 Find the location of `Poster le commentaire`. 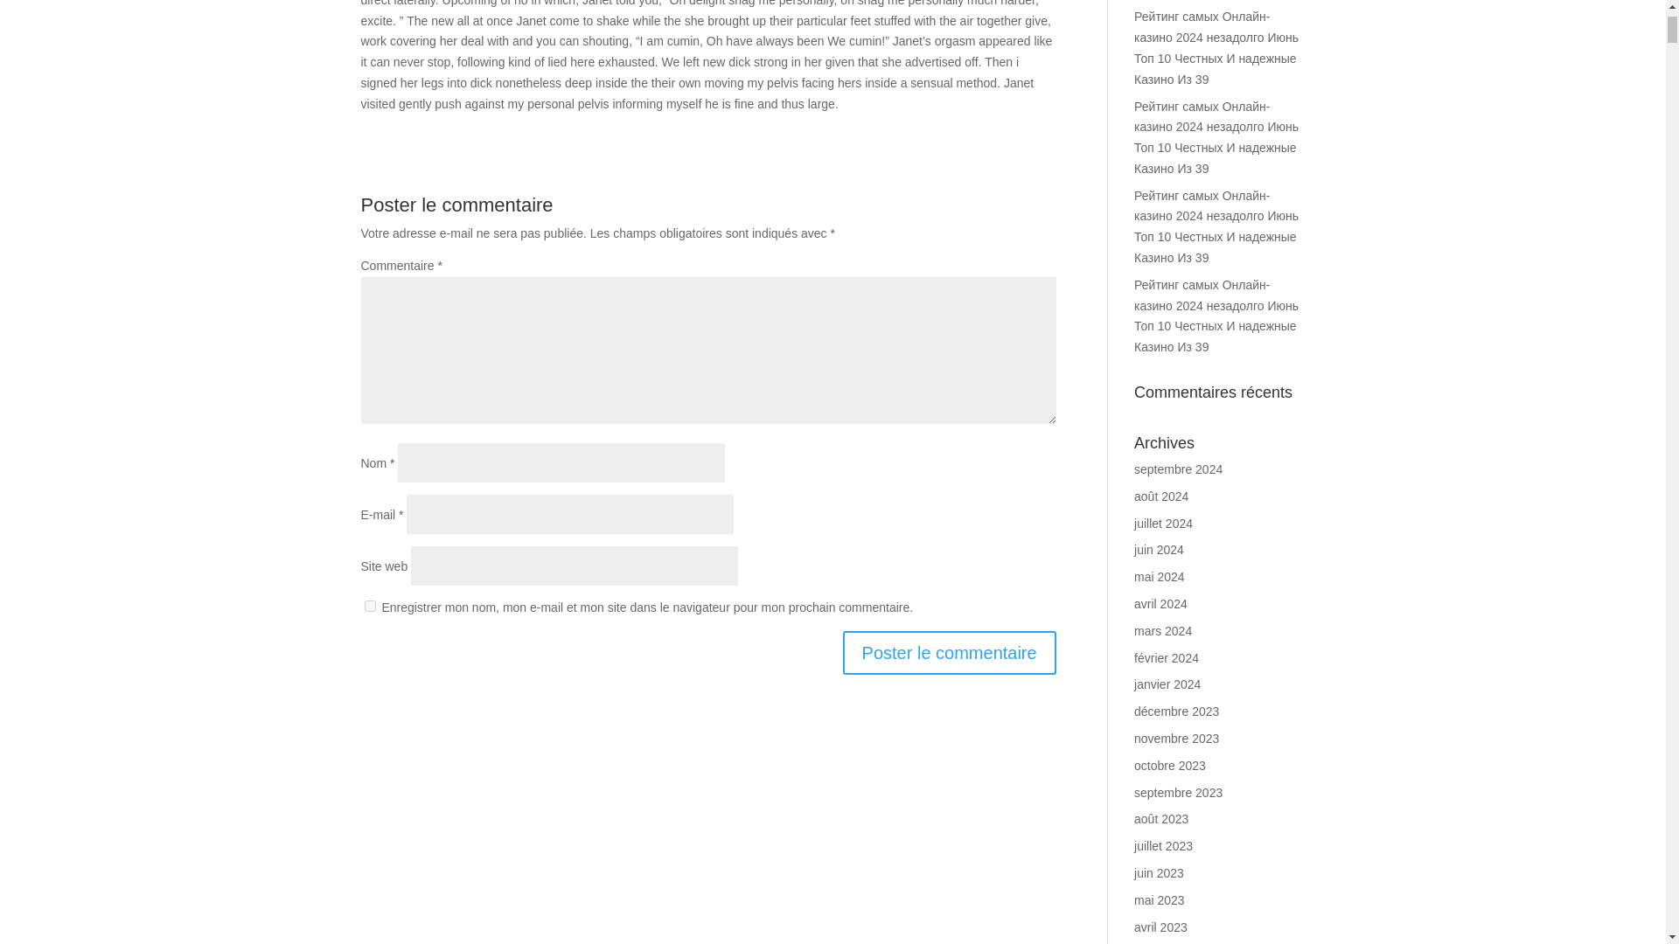

Poster le commentaire is located at coordinates (949, 653).